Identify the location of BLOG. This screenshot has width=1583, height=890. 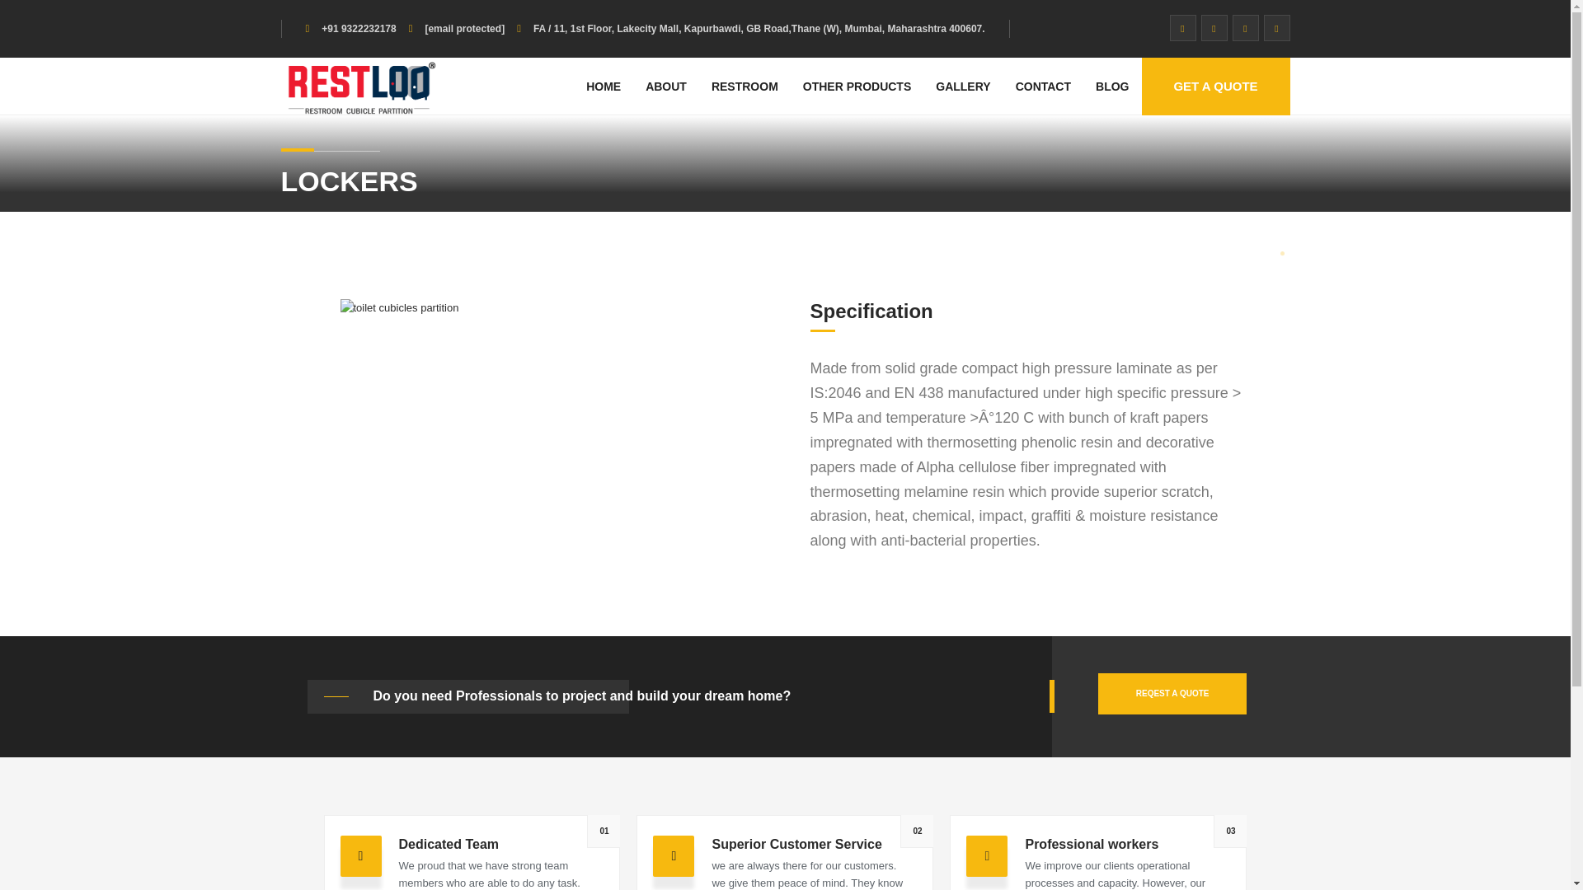
(1111, 86).